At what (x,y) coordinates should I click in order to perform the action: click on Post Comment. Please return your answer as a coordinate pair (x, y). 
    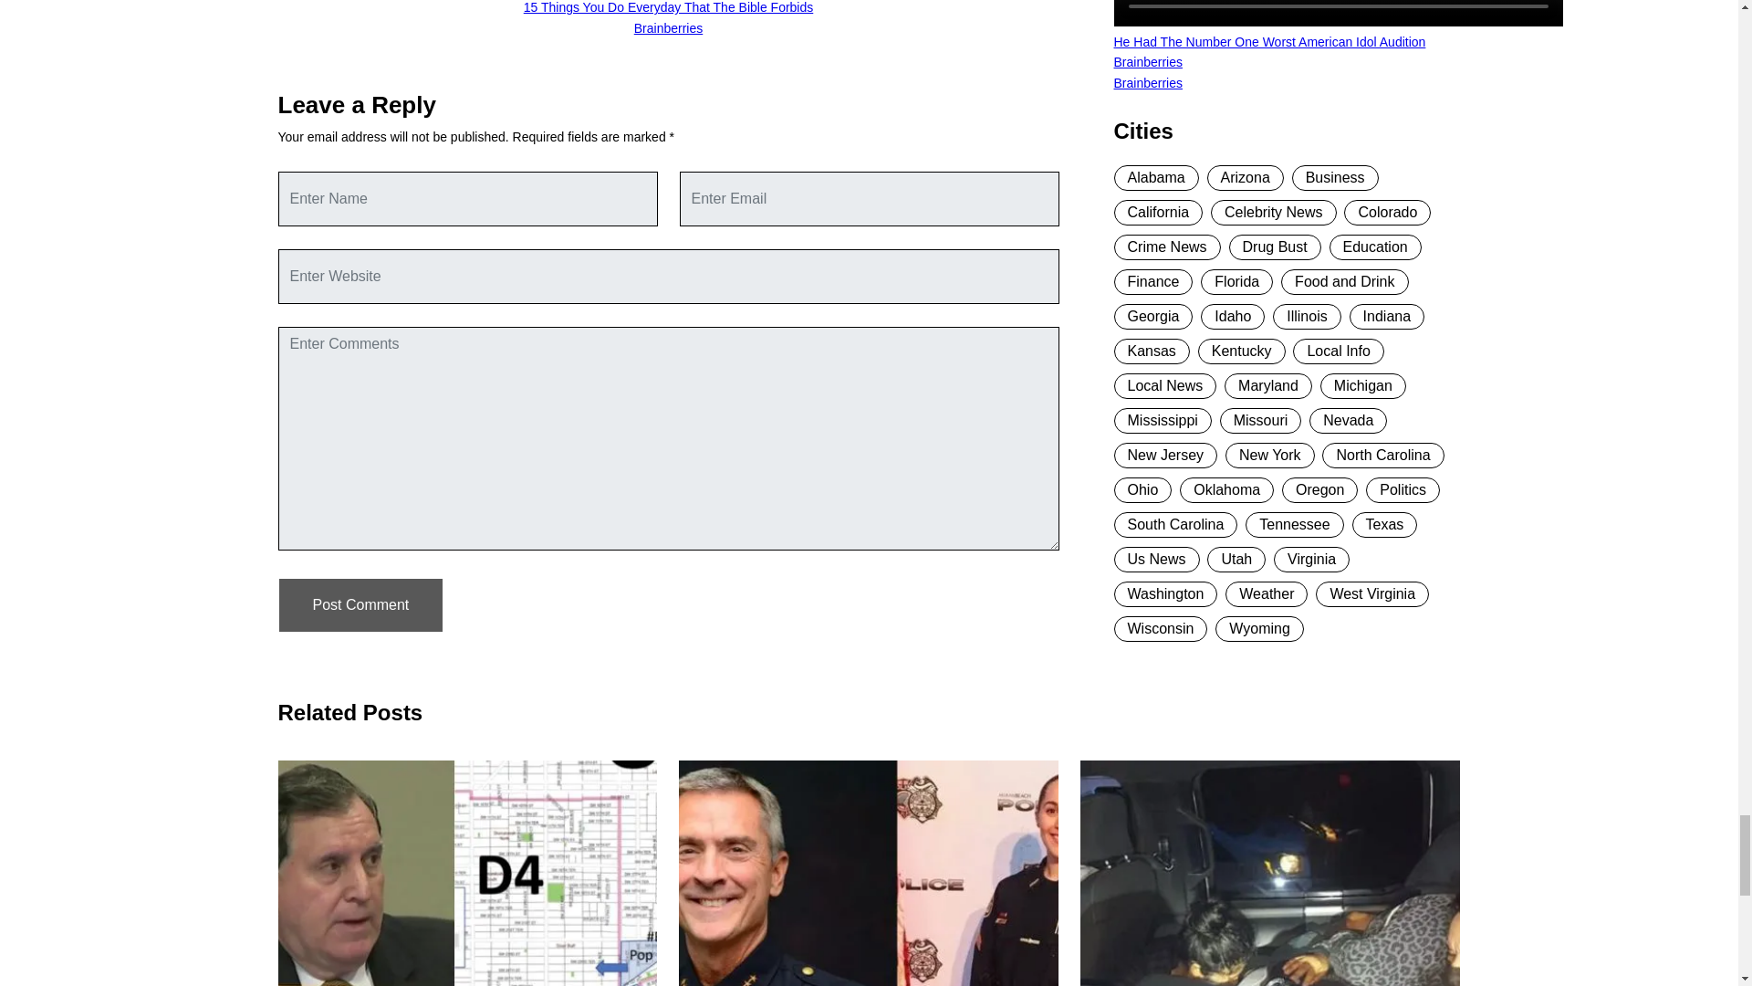
    Looking at the image, I should click on (360, 604).